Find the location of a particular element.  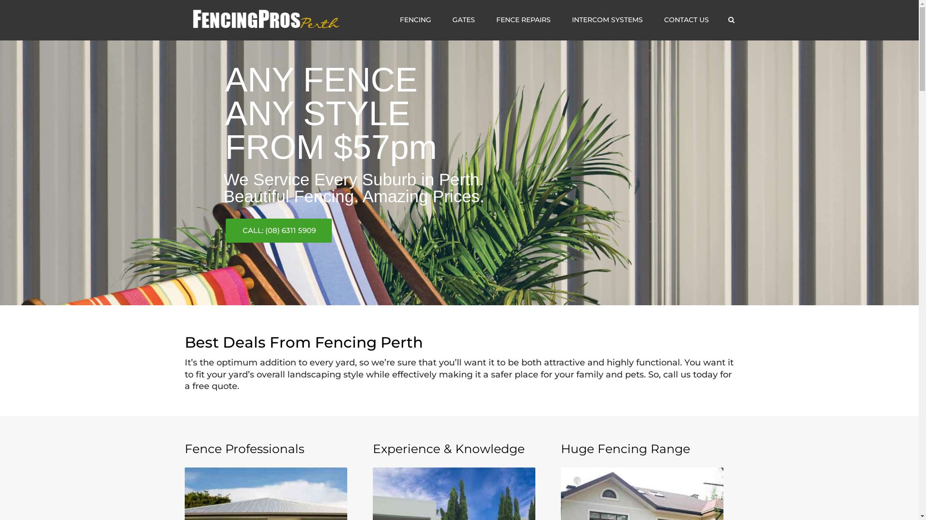

INTERCOM SYSTEMS is located at coordinates (608, 20).